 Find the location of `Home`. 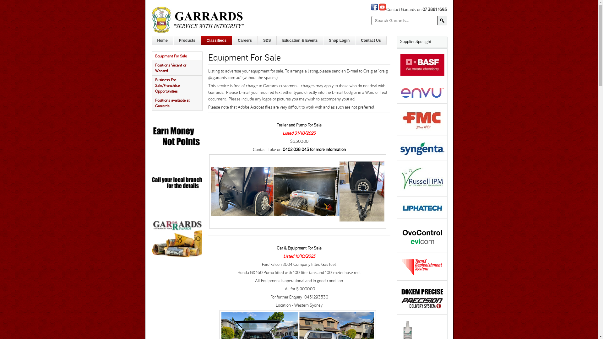

Home is located at coordinates (163, 40).